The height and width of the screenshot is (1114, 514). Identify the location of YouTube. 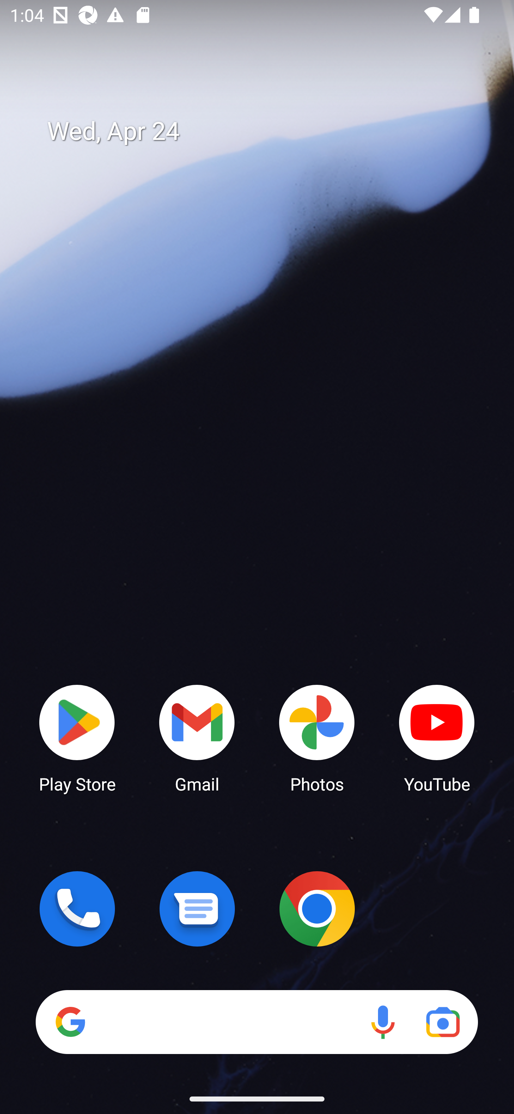
(437, 738).